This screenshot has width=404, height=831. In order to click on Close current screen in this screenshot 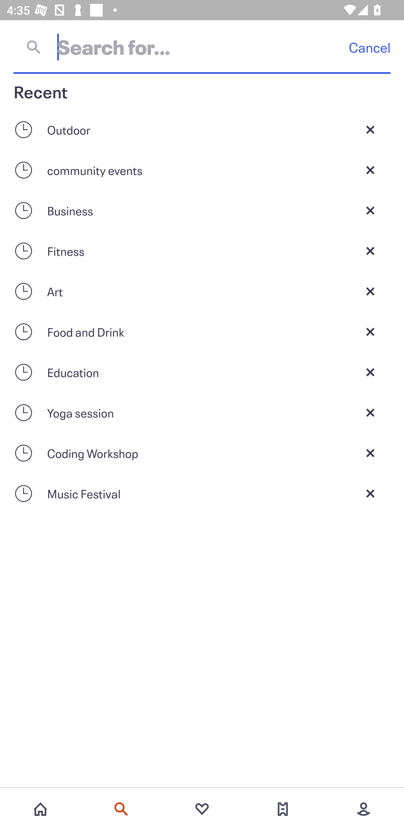, I will do `click(370, 170)`.